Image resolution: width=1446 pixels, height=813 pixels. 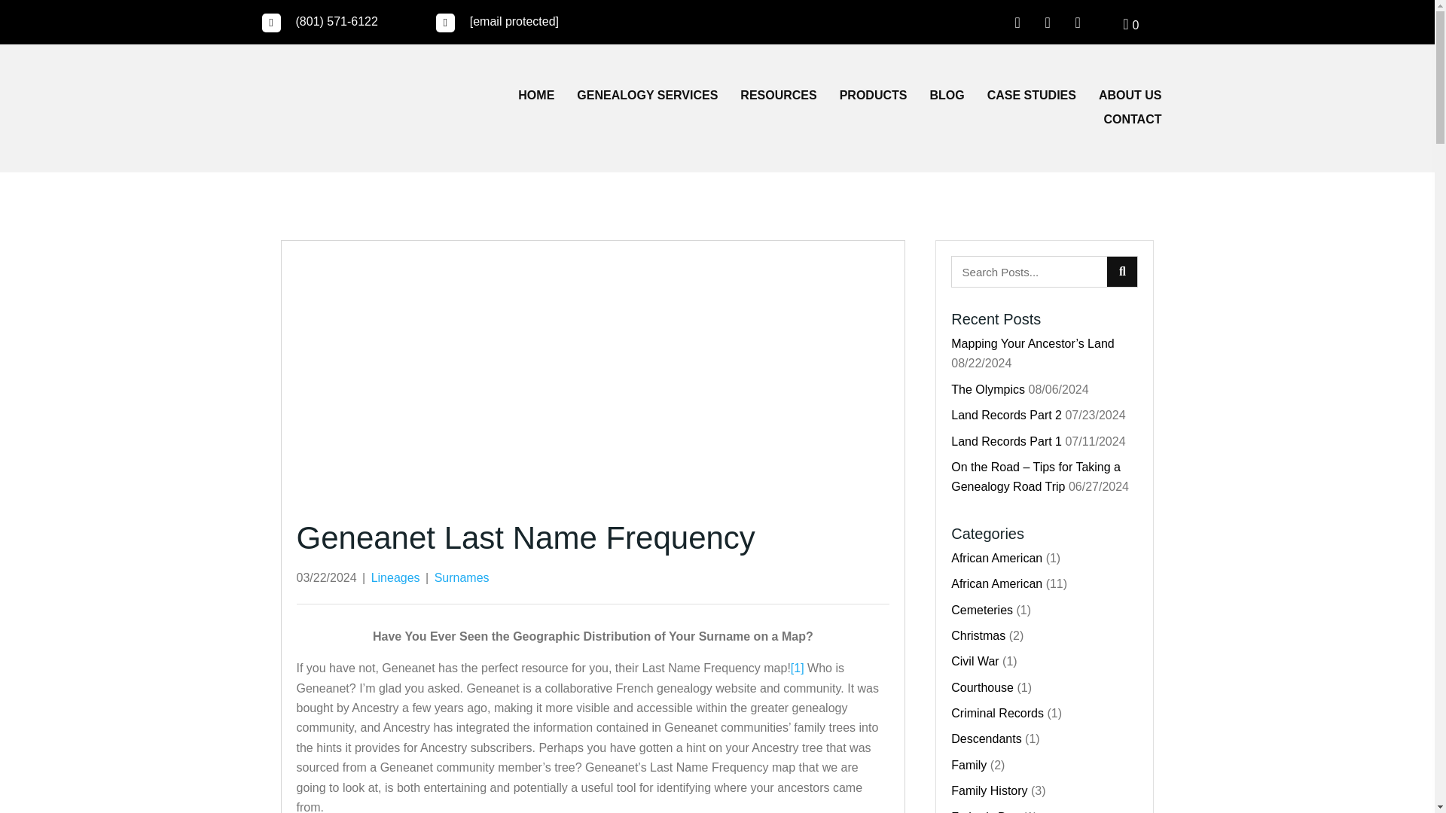 I want to click on The Olympics, so click(x=988, y=388).